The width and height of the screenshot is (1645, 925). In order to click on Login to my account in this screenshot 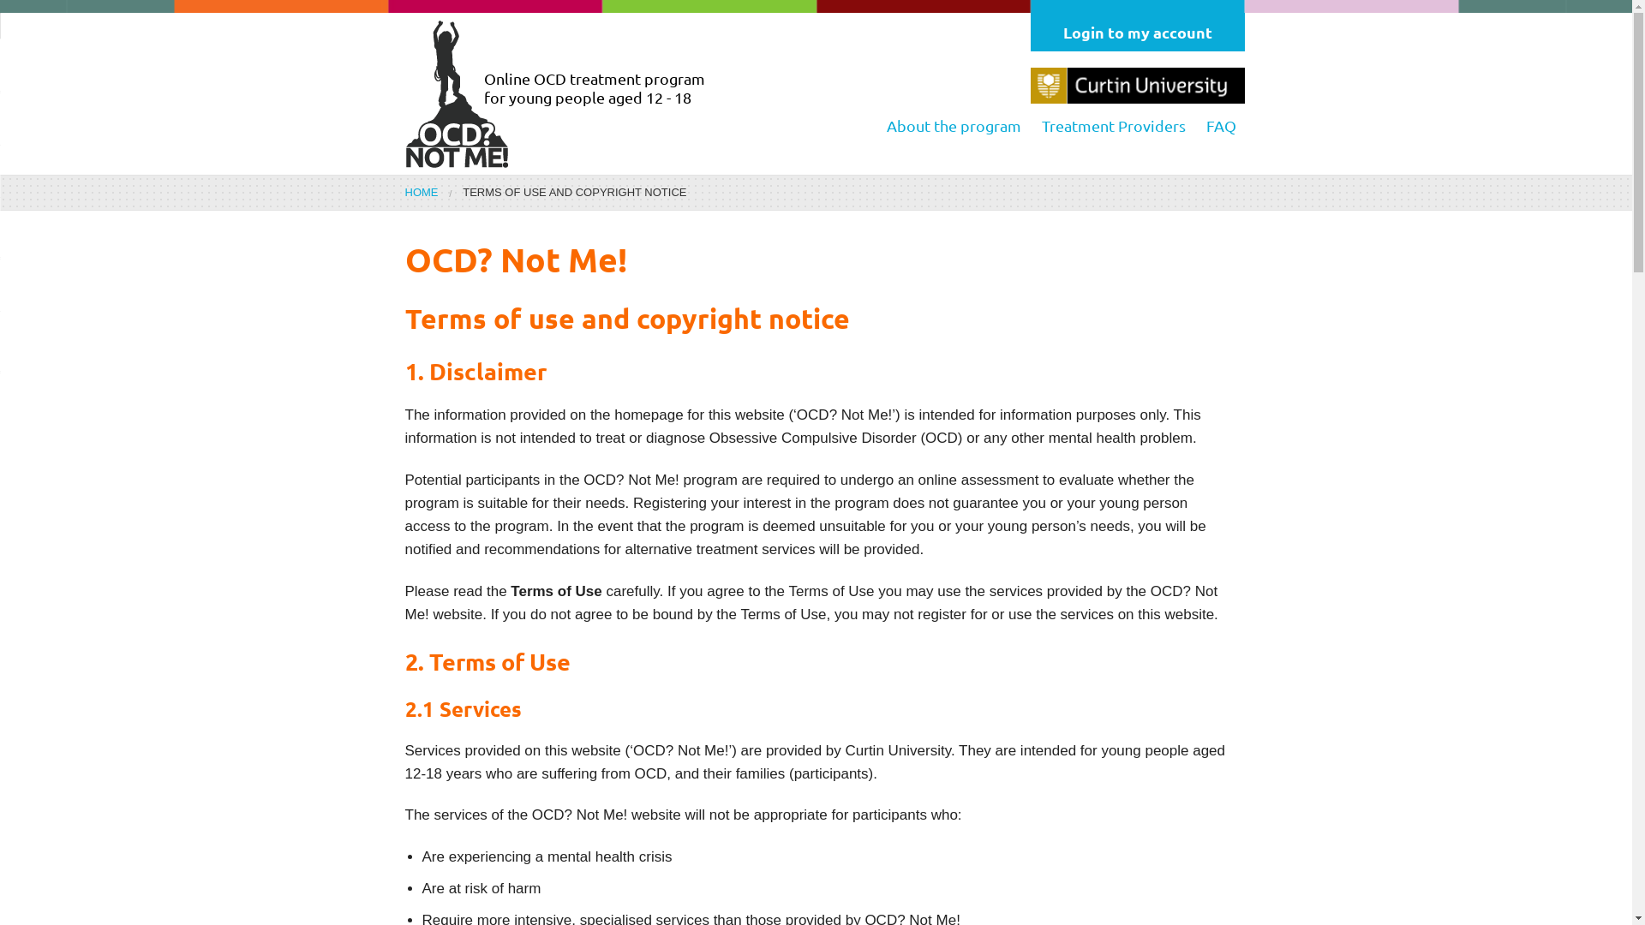, I will do `click(1137, 33)`.